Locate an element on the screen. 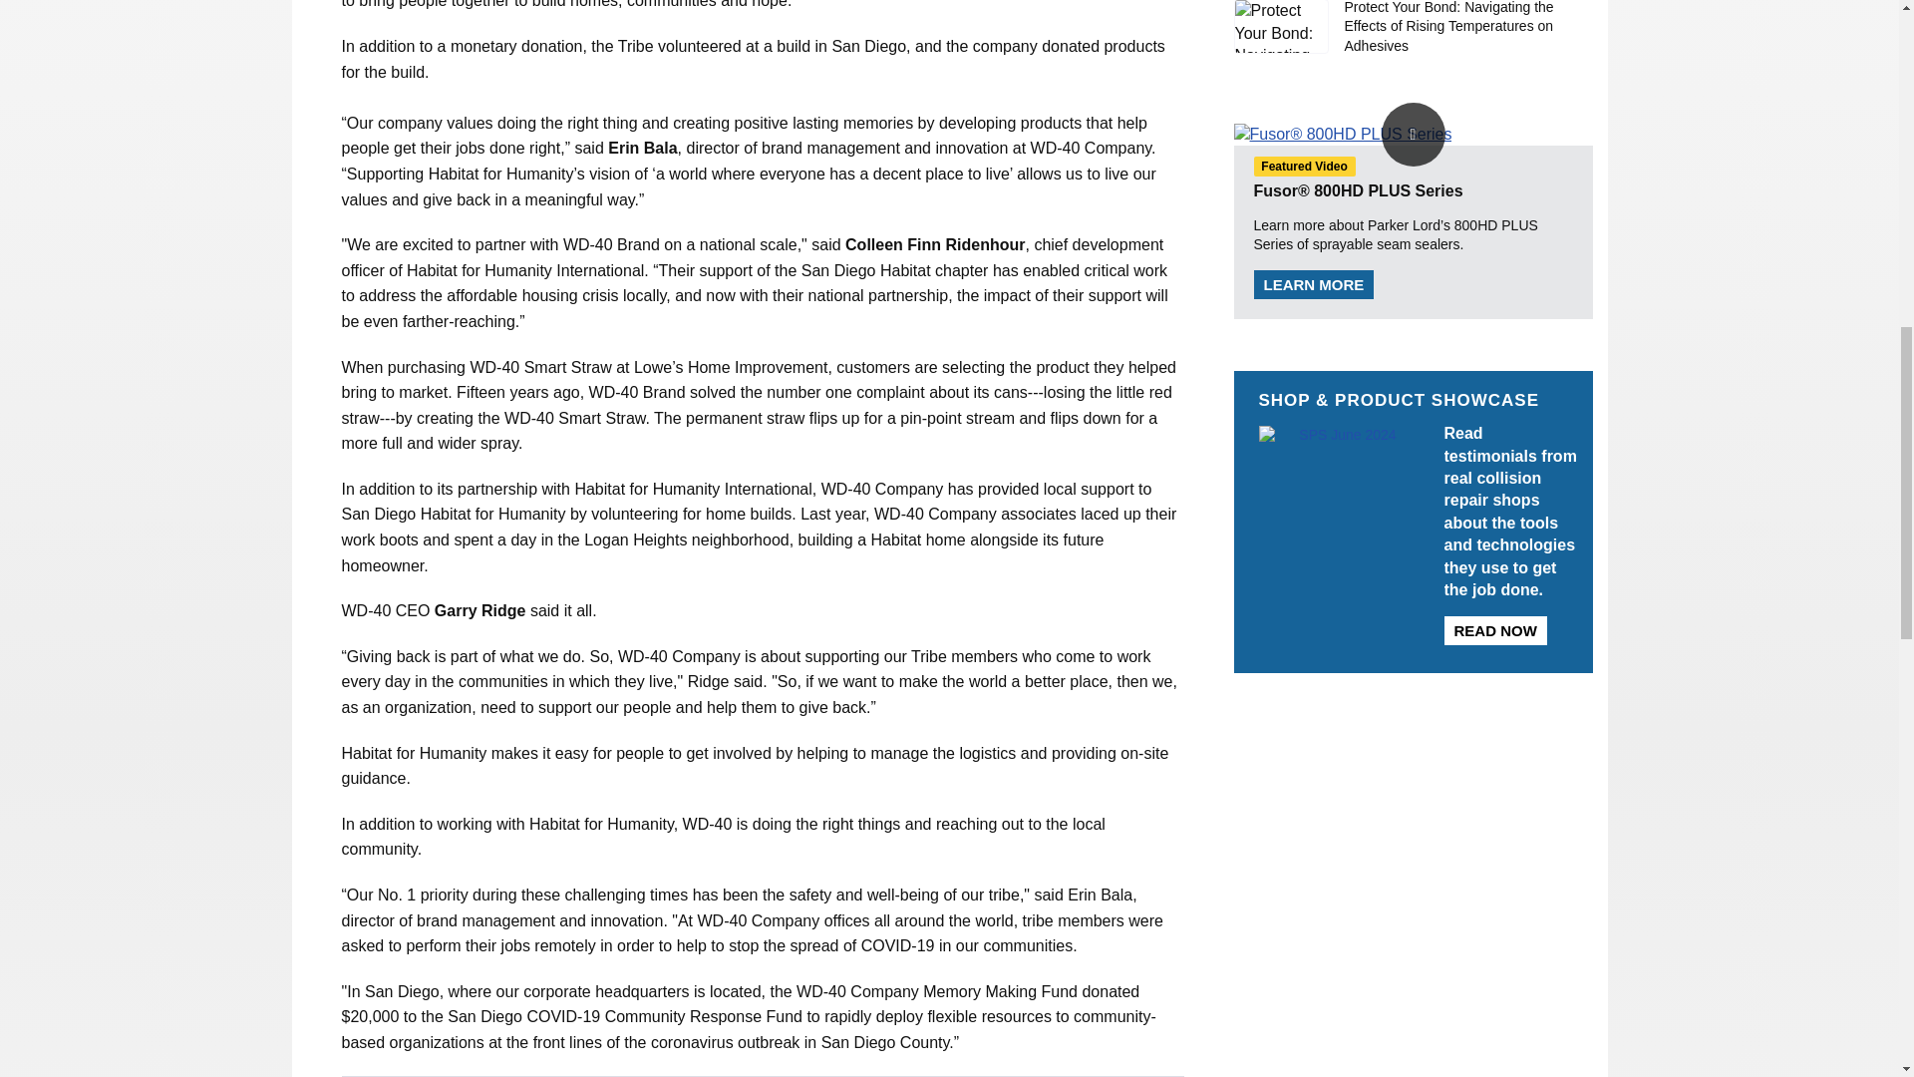 This screenshot has width=1914, height=1077. Watch Now is located at coordinates (1414, 134).